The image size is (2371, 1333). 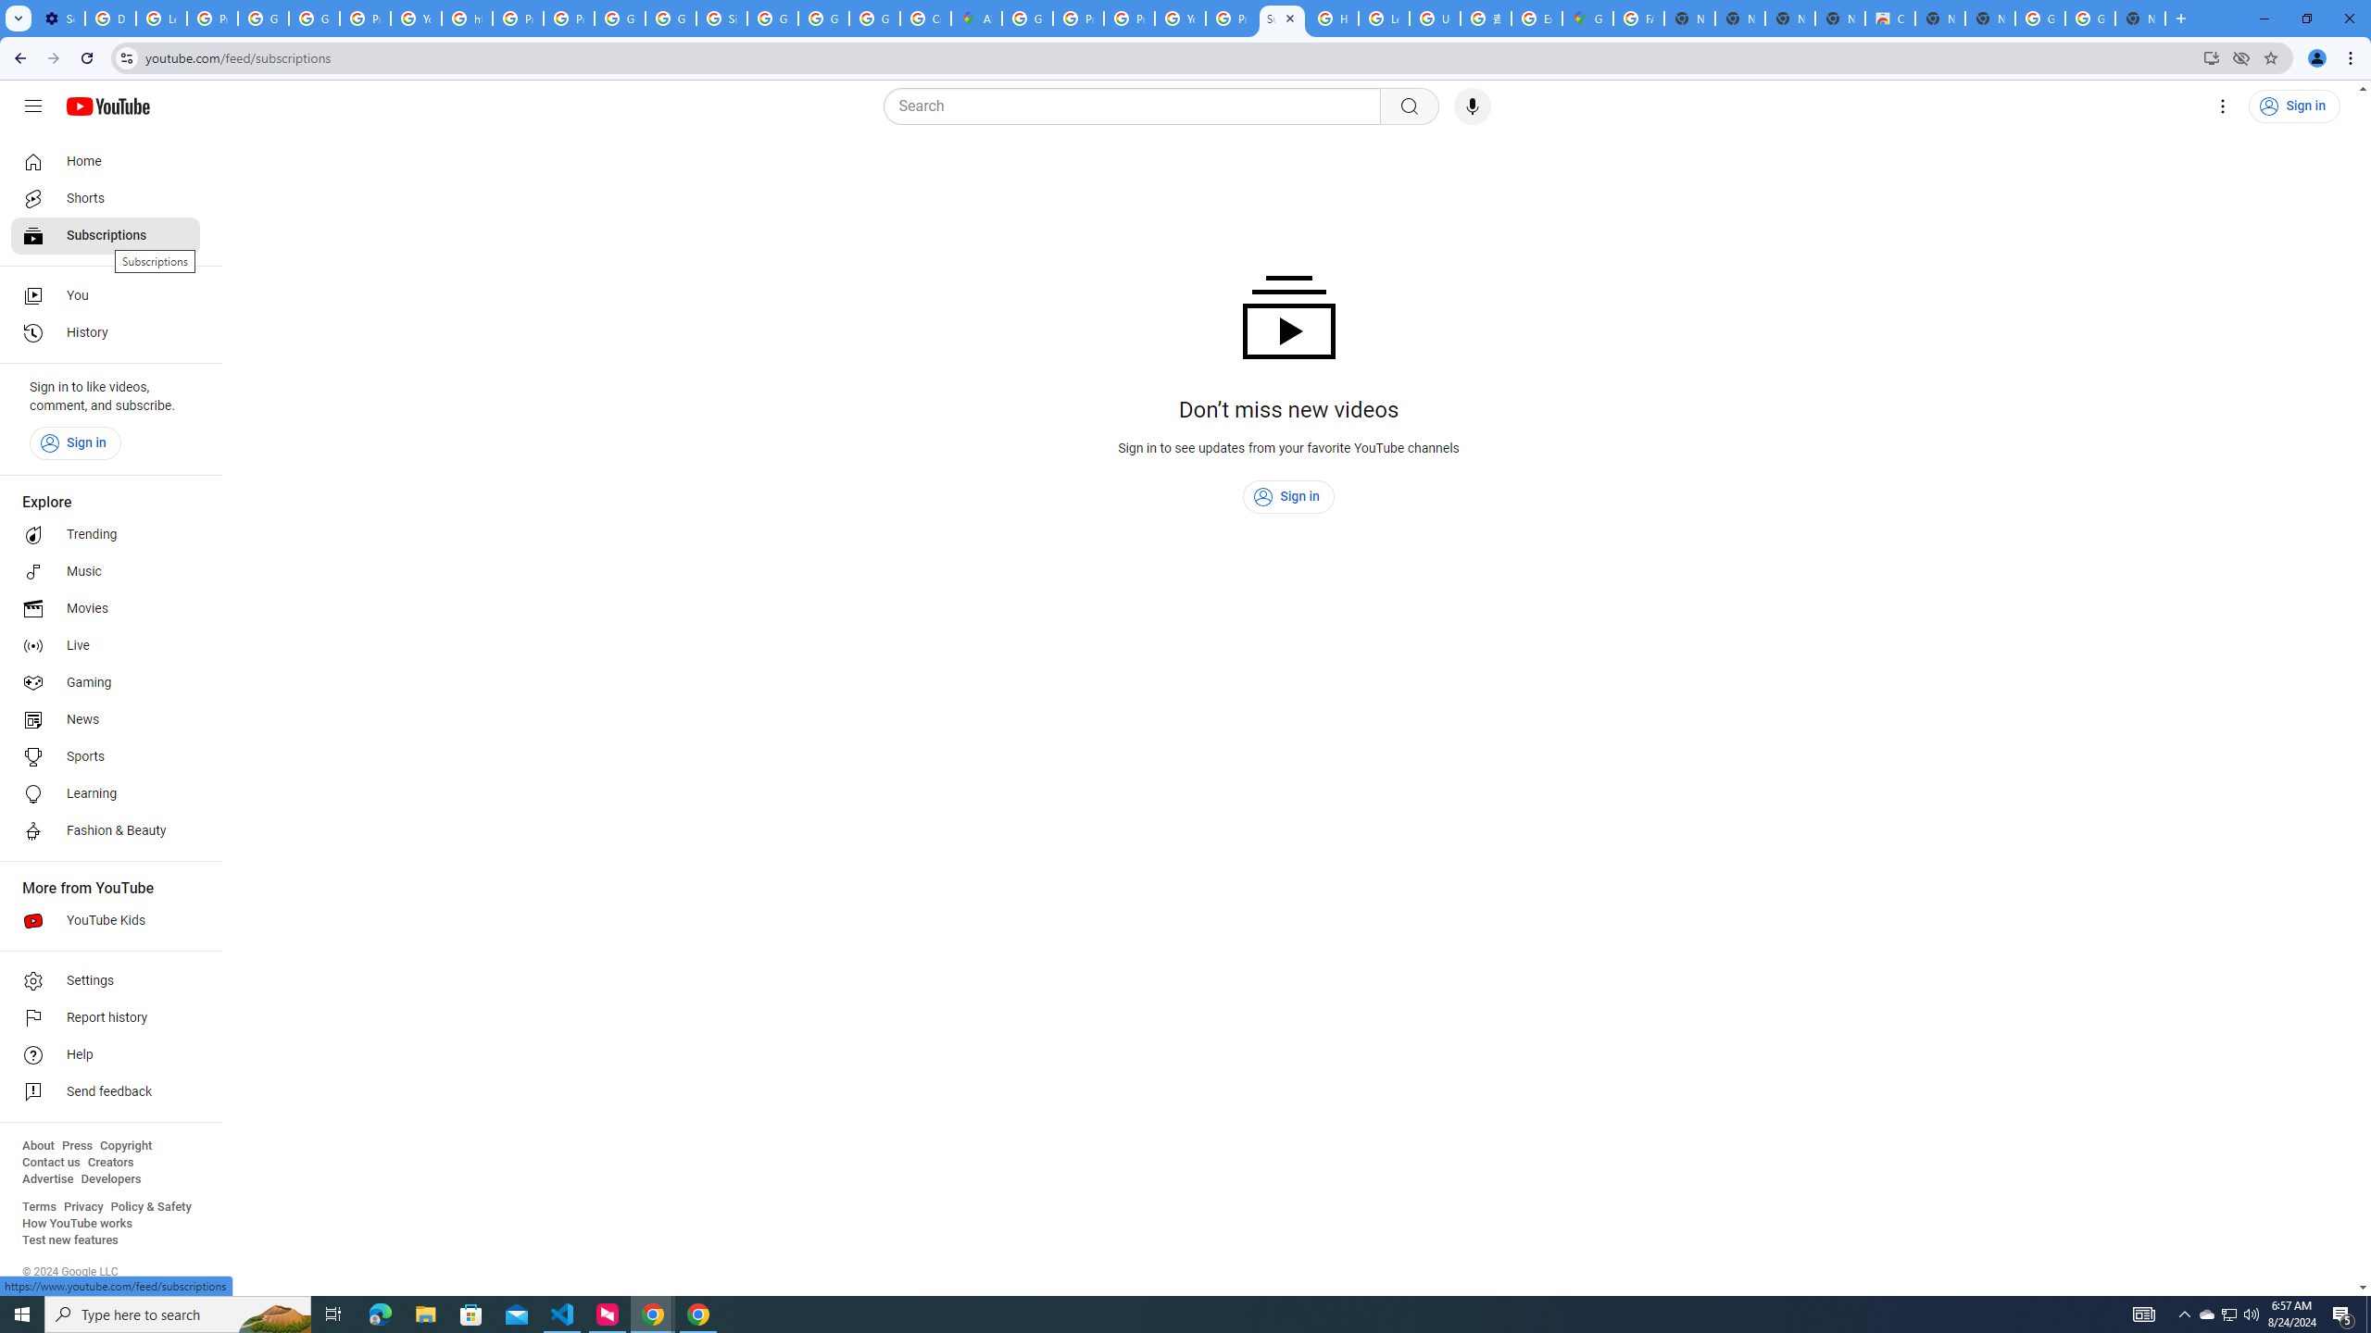 I want to click on Fashion & Beauty, so click(x=106, y=831).